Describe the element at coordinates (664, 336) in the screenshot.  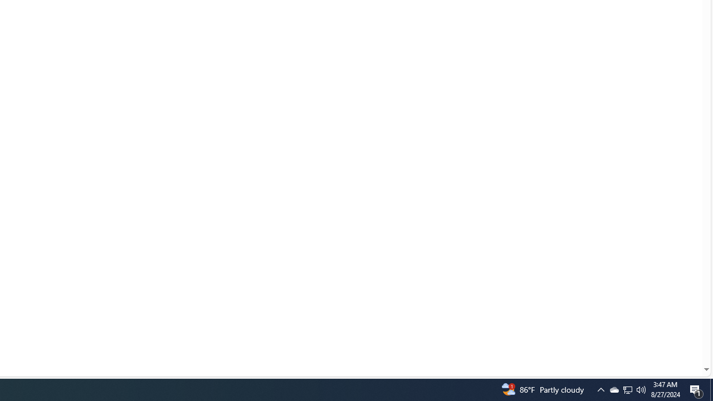
I see `AutomationID: mfa_root` at that location.